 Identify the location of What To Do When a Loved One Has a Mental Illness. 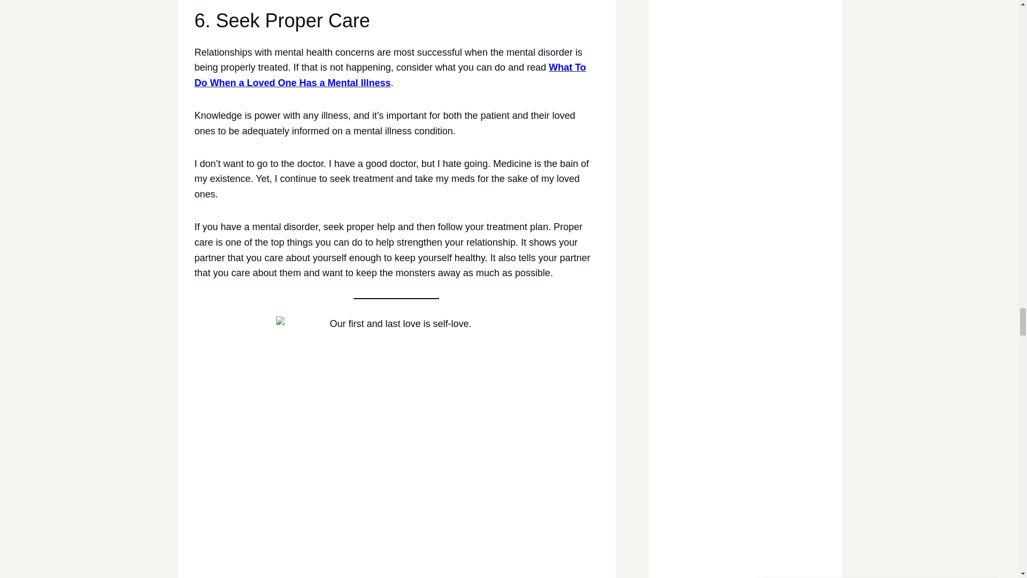
(390, 75).